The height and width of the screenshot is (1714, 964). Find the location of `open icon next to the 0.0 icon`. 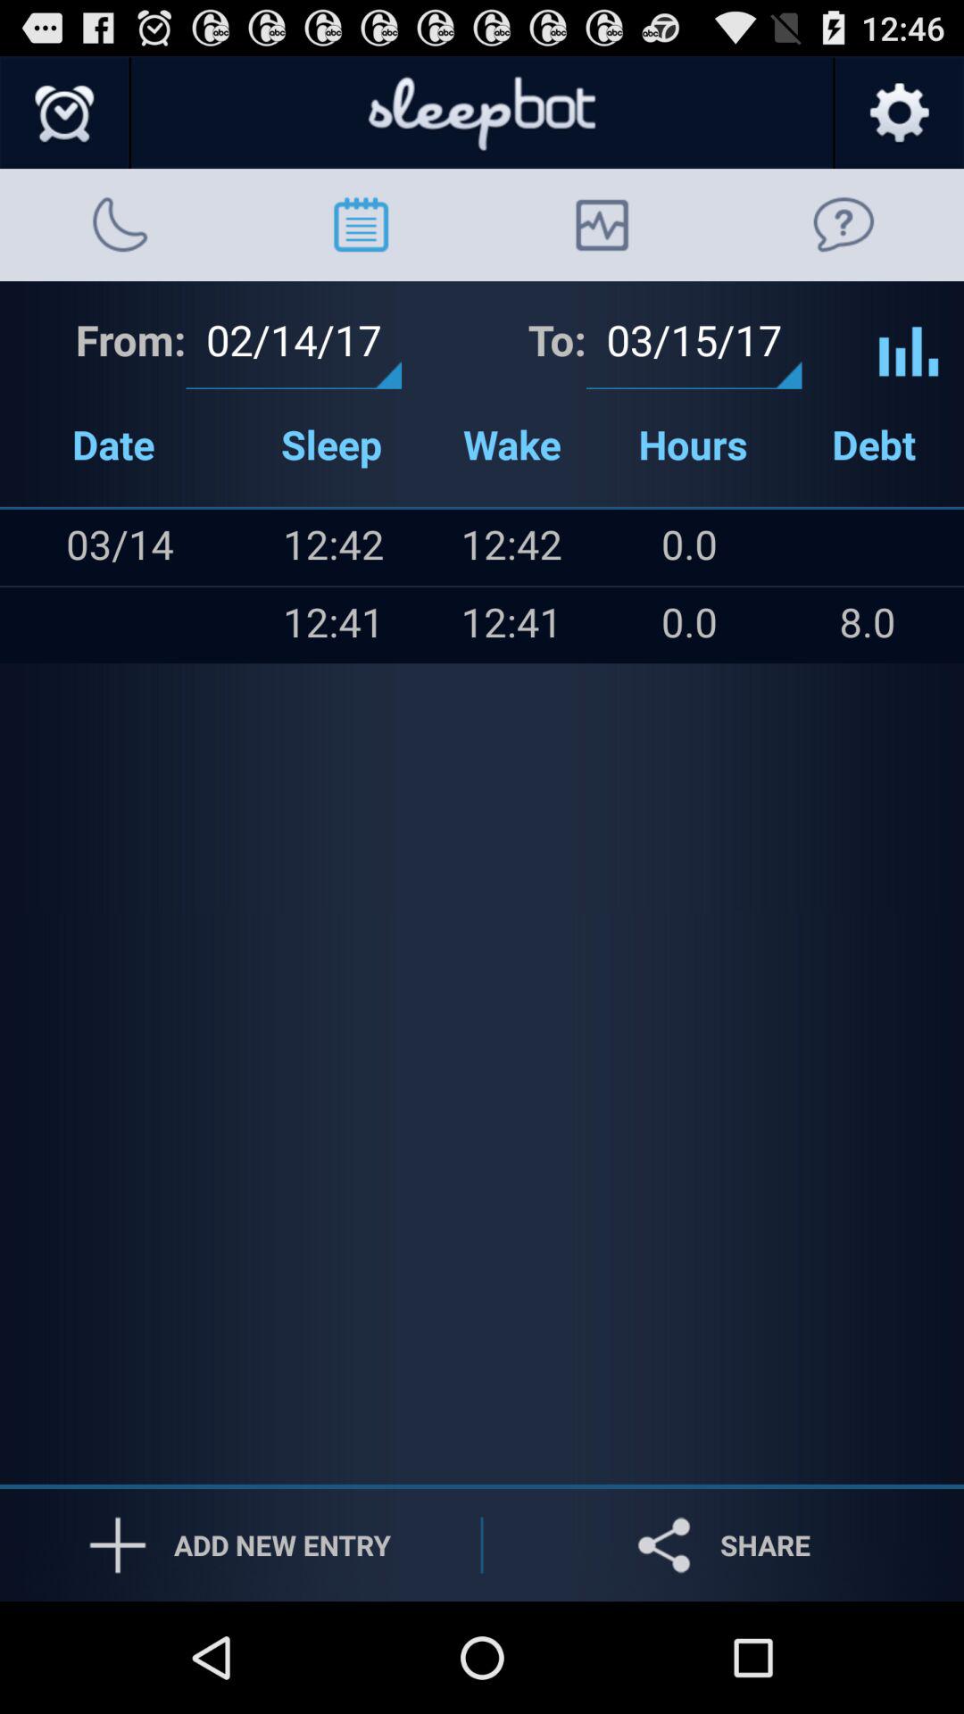

open icon next to the 0.0 icon is located at coordinates (868, 547).